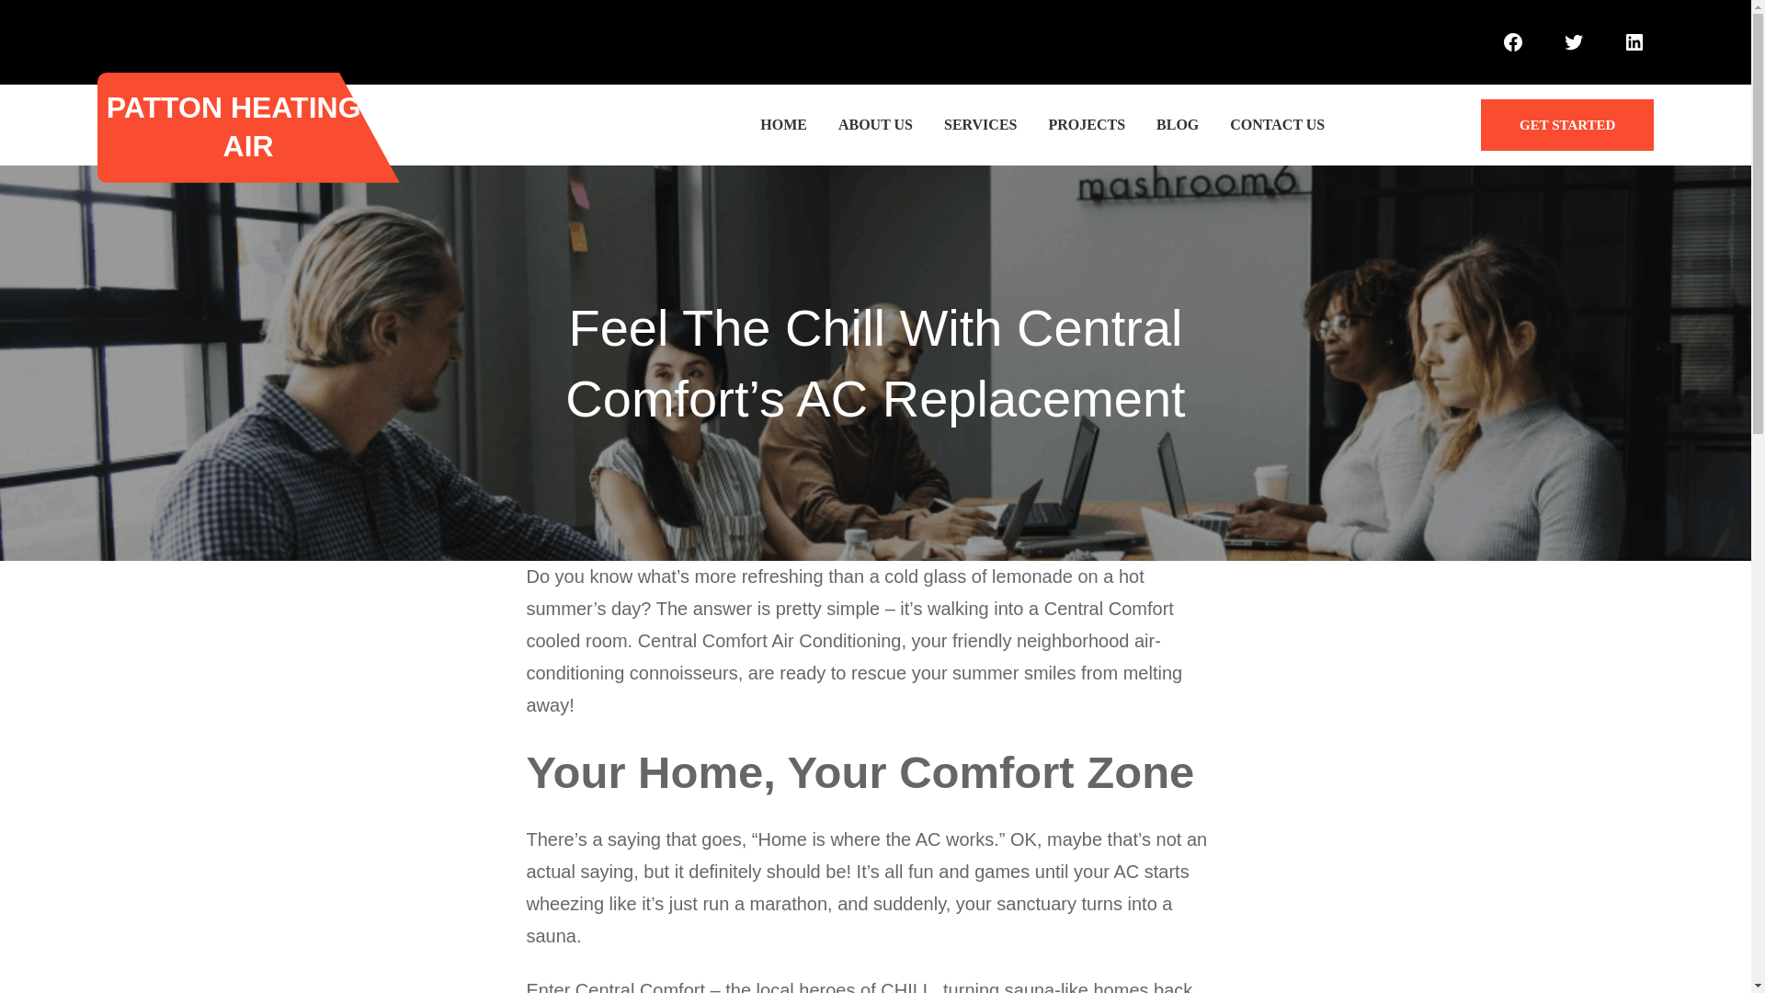 The image size is (1765, 993). What do you see at coordinates (980, 125) in the screenshot?
I see `SERVICES` at bounding box center [980, 125].